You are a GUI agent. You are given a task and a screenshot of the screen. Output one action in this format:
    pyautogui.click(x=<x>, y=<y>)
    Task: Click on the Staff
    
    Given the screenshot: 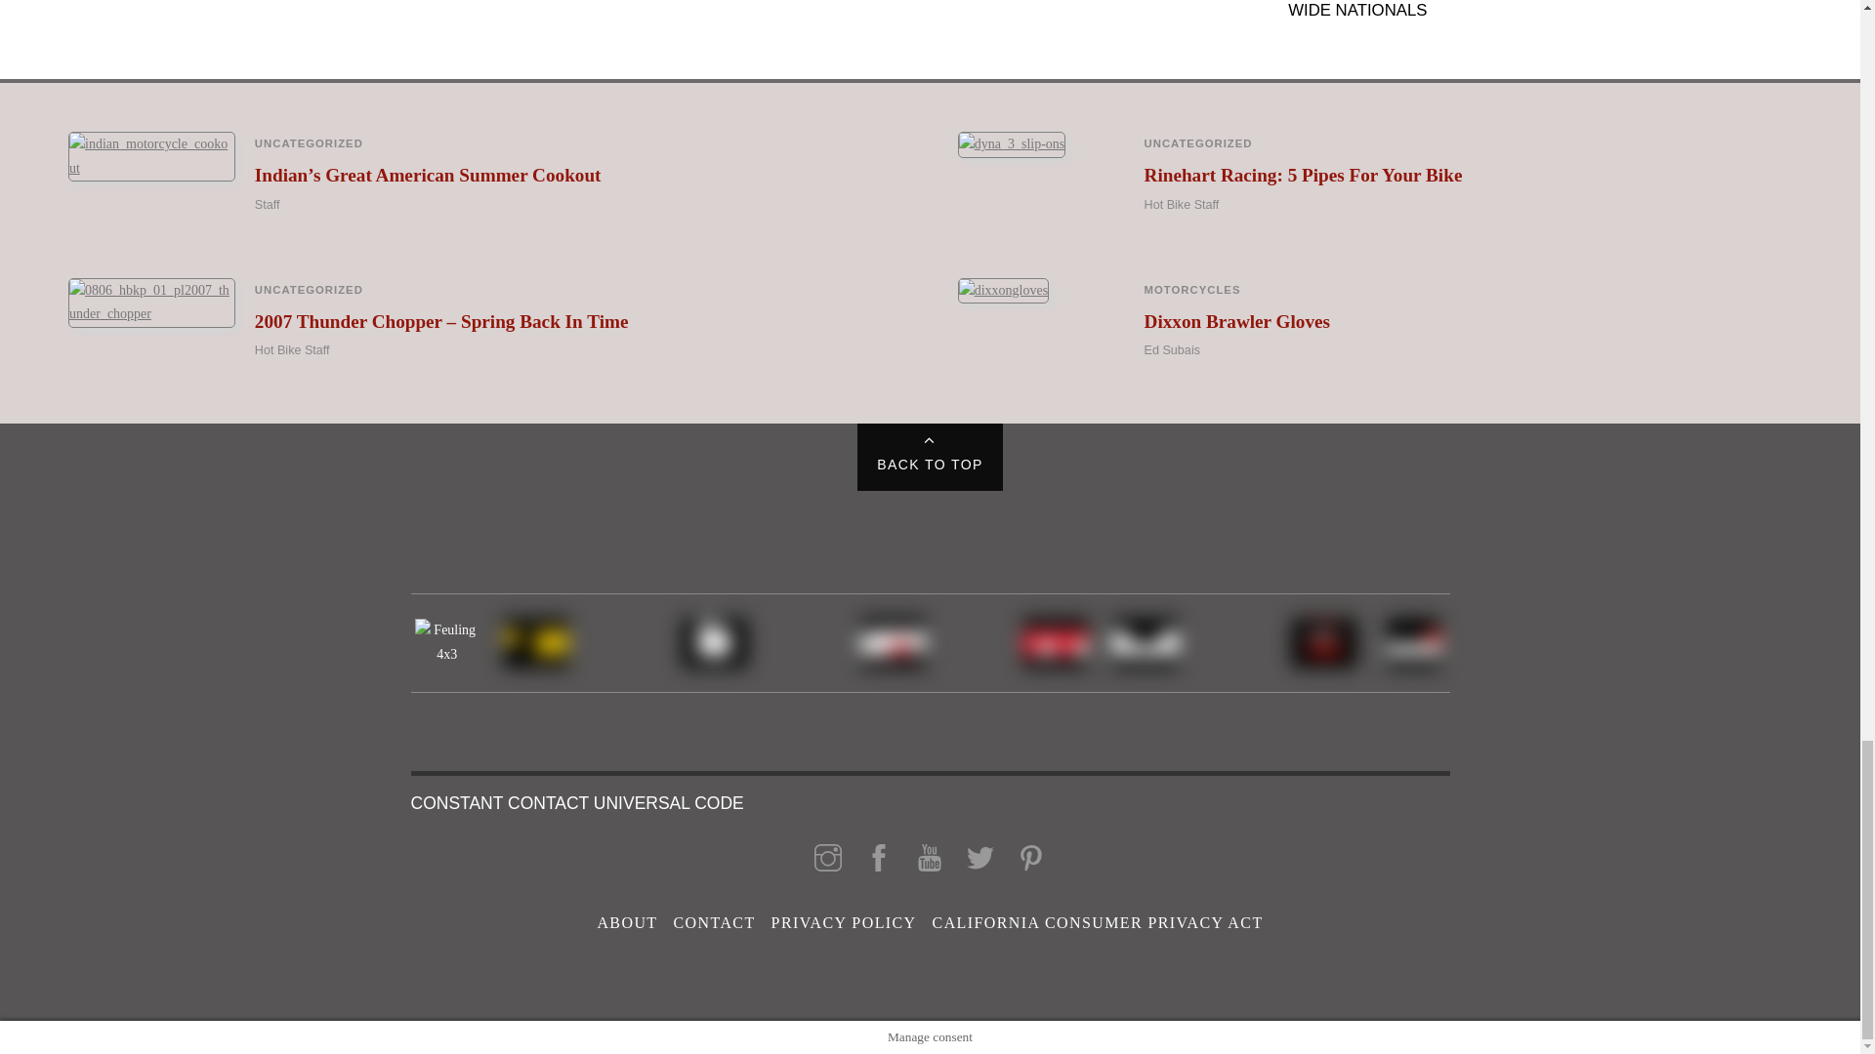 What is the action you would take?
    pyautogui.click(x=268, y=205)
    